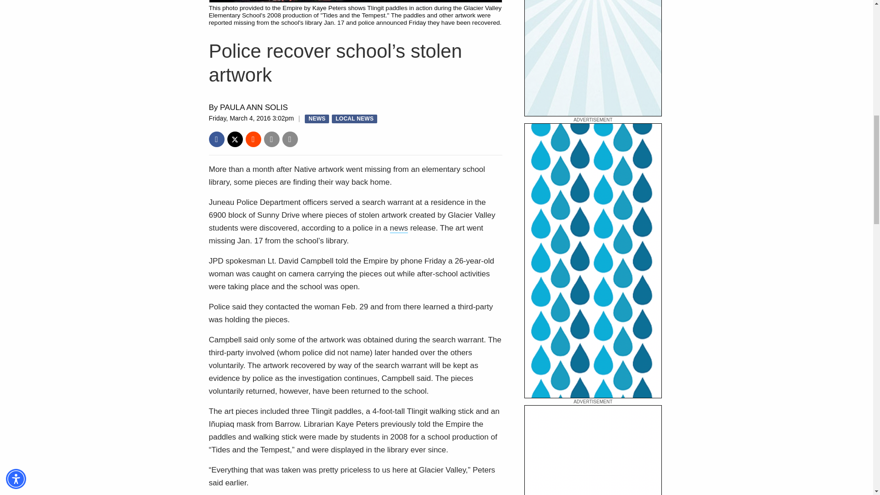 The width and height of the screenshot is (880, 495). Describe the element at coordinates (253, 139) in the screenshot. I see `Post to Reddit` at that location.